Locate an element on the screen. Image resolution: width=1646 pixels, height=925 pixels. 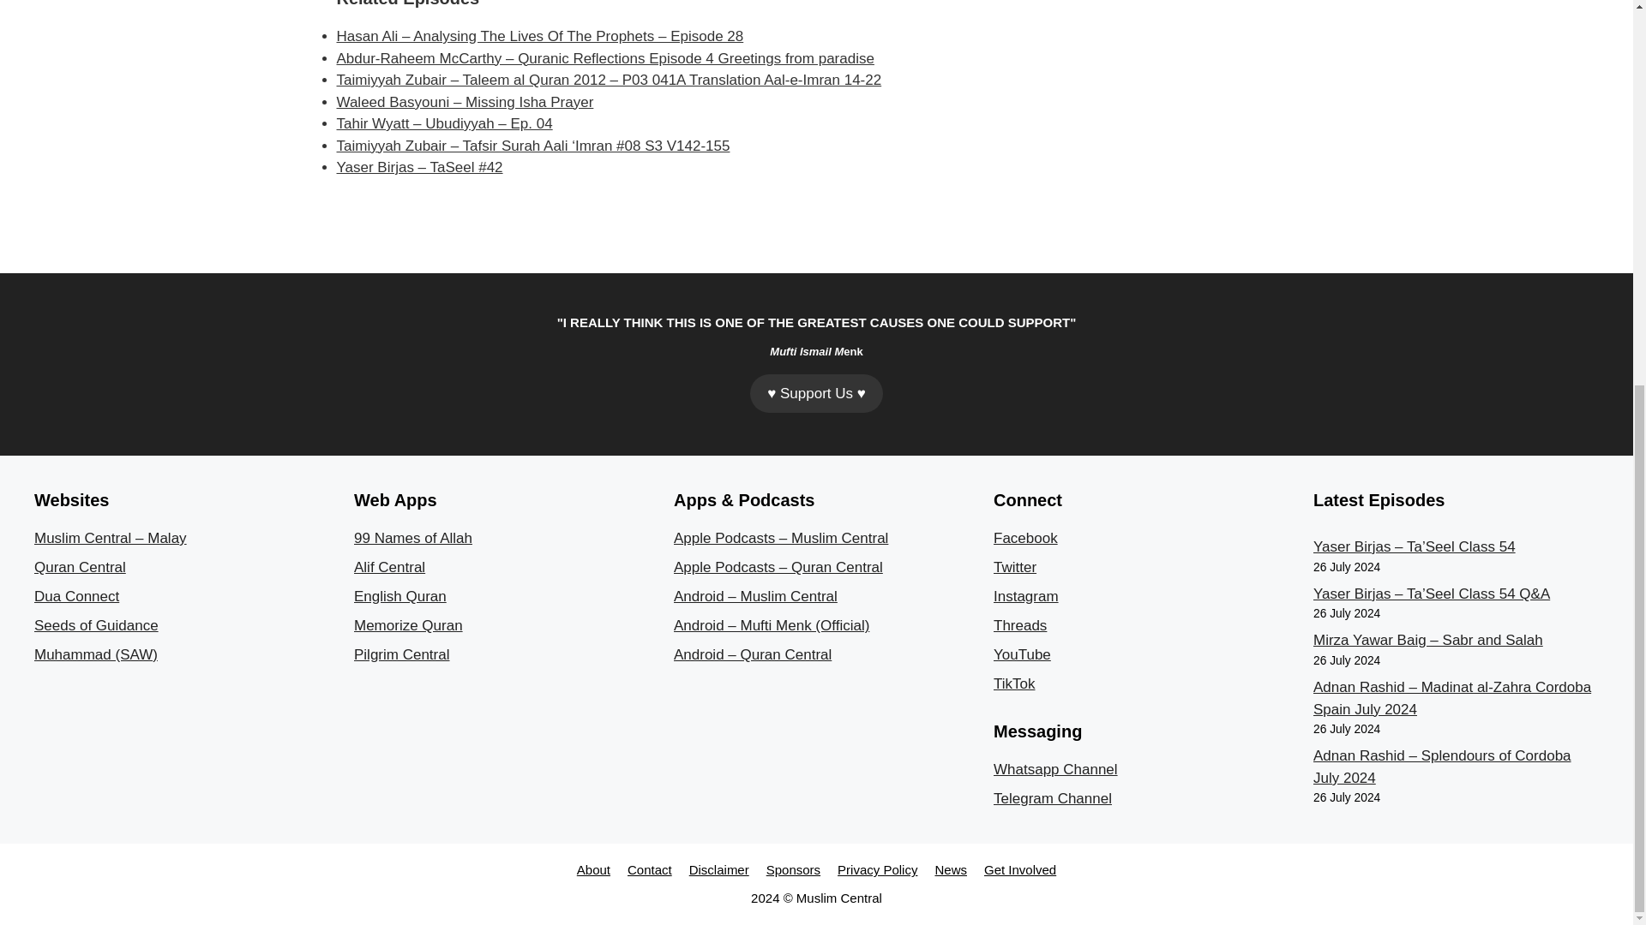
Dua Connect is located at coordinates (76, 596).